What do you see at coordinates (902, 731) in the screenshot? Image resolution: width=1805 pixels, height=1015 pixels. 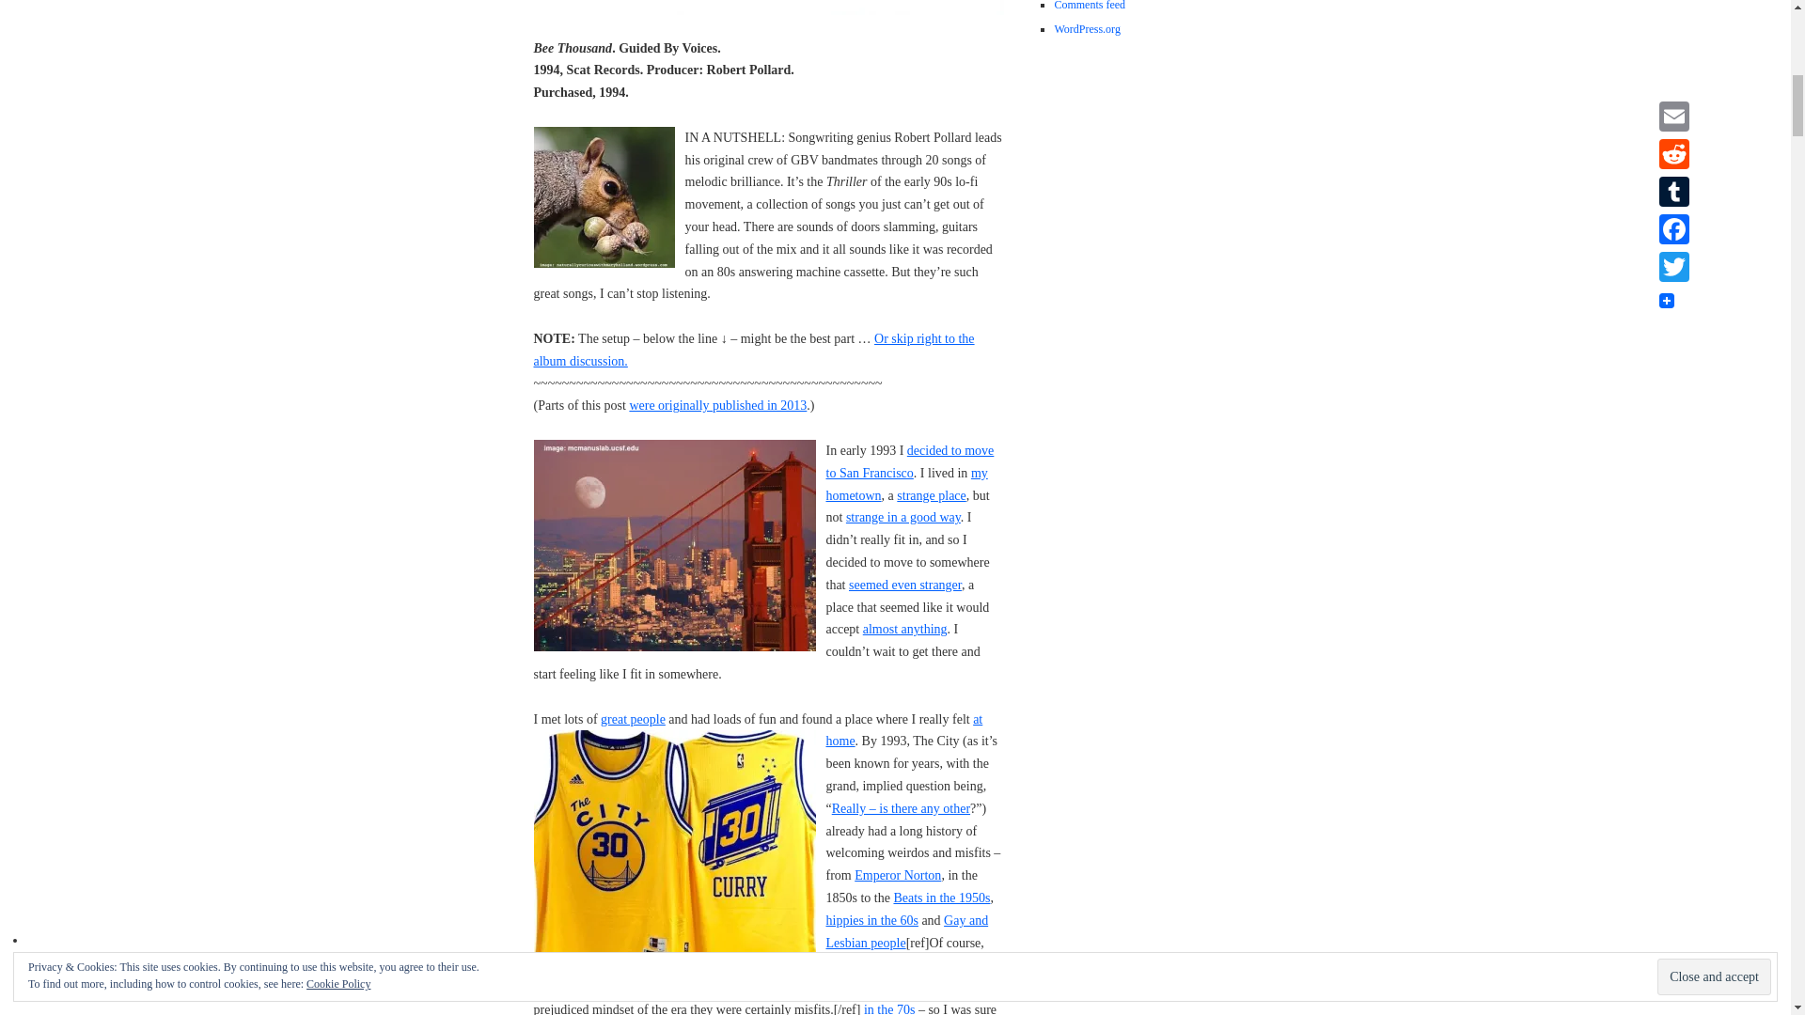 I see `at home` at bounding box center [902, 731].